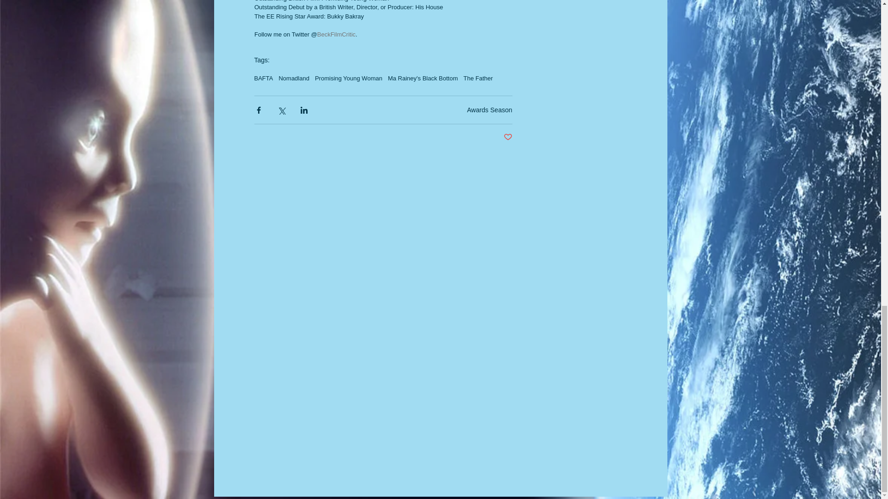  Describe the element at coordinates (294, 79) in the screenshot. I see `Nomadland` at that location.